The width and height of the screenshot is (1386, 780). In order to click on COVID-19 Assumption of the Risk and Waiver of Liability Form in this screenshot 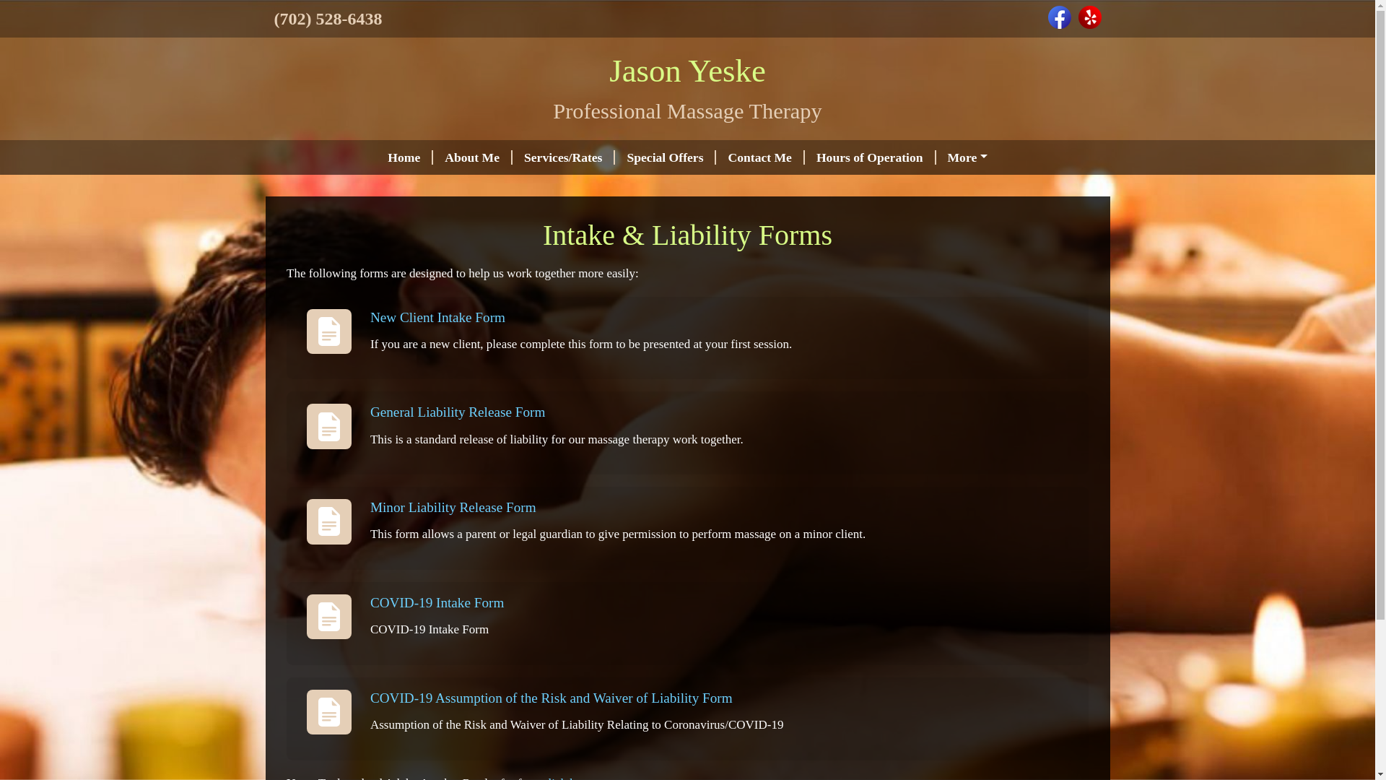, I will do `click(552, 698)`.